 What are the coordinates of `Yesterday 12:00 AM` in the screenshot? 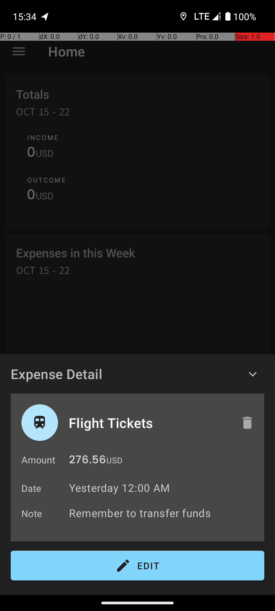 It's located at (119, 488).